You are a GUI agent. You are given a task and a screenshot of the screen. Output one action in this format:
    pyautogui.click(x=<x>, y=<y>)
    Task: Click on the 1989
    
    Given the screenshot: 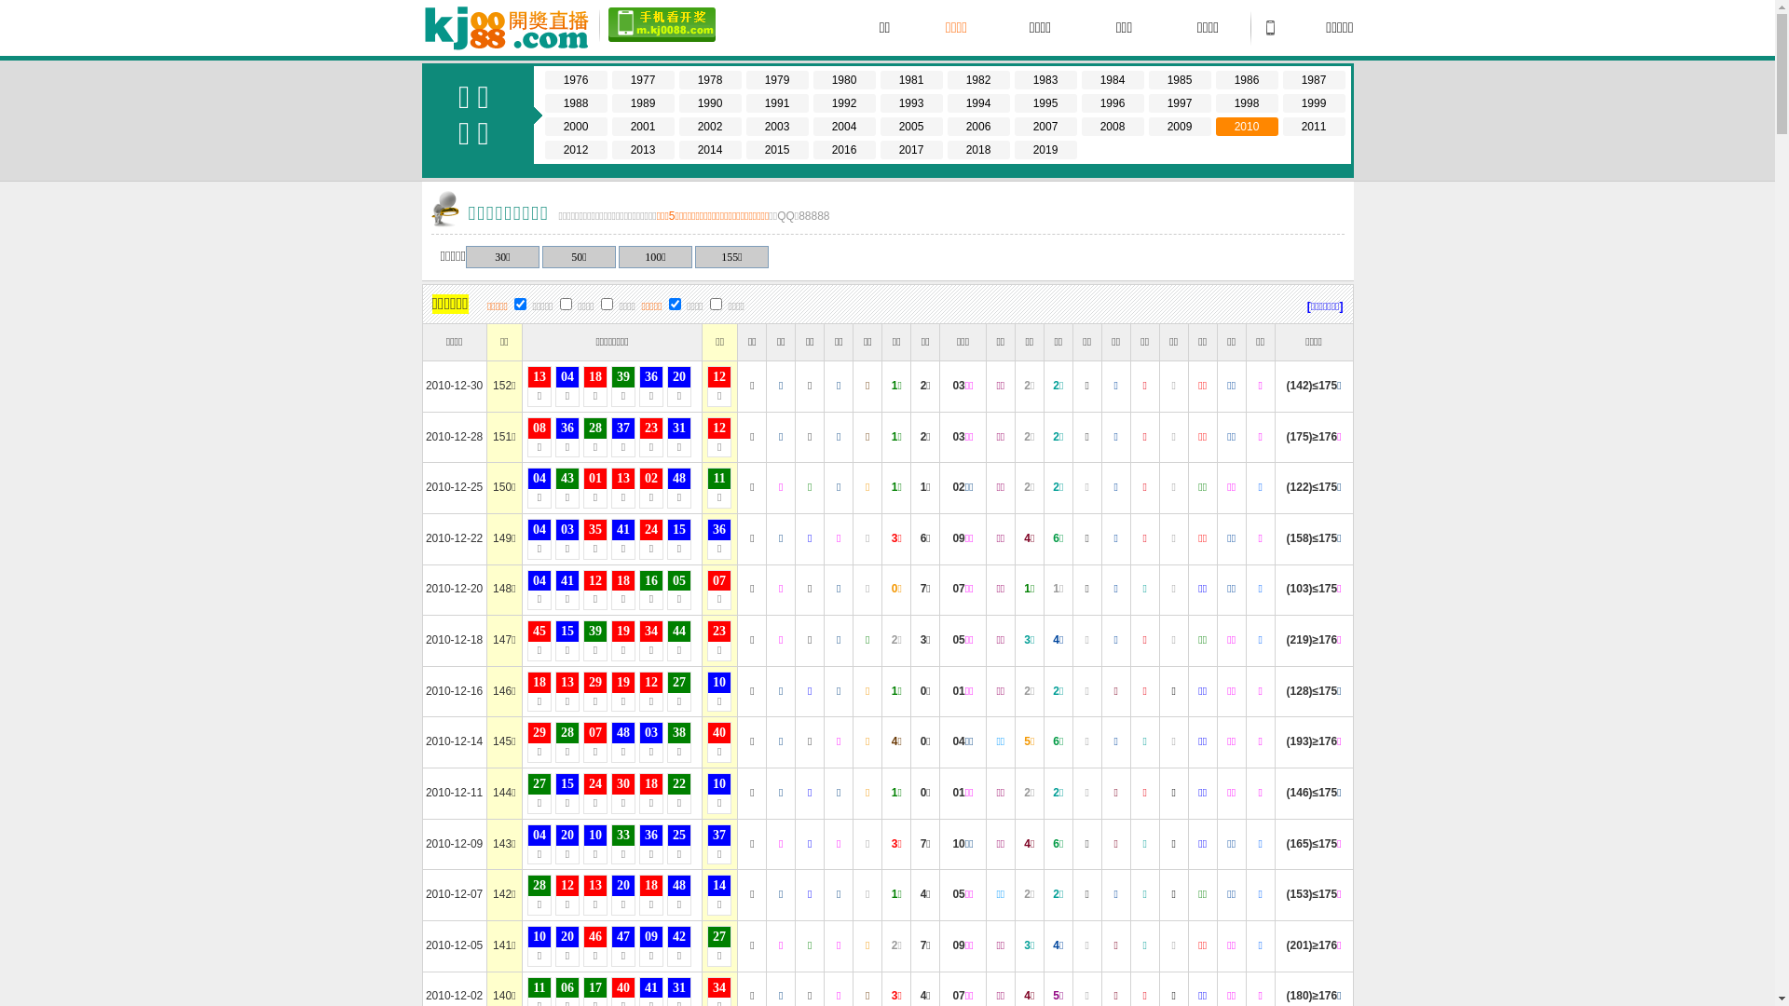 What is the action you would take?
    pyautogui.click(x=643, y=103)
    